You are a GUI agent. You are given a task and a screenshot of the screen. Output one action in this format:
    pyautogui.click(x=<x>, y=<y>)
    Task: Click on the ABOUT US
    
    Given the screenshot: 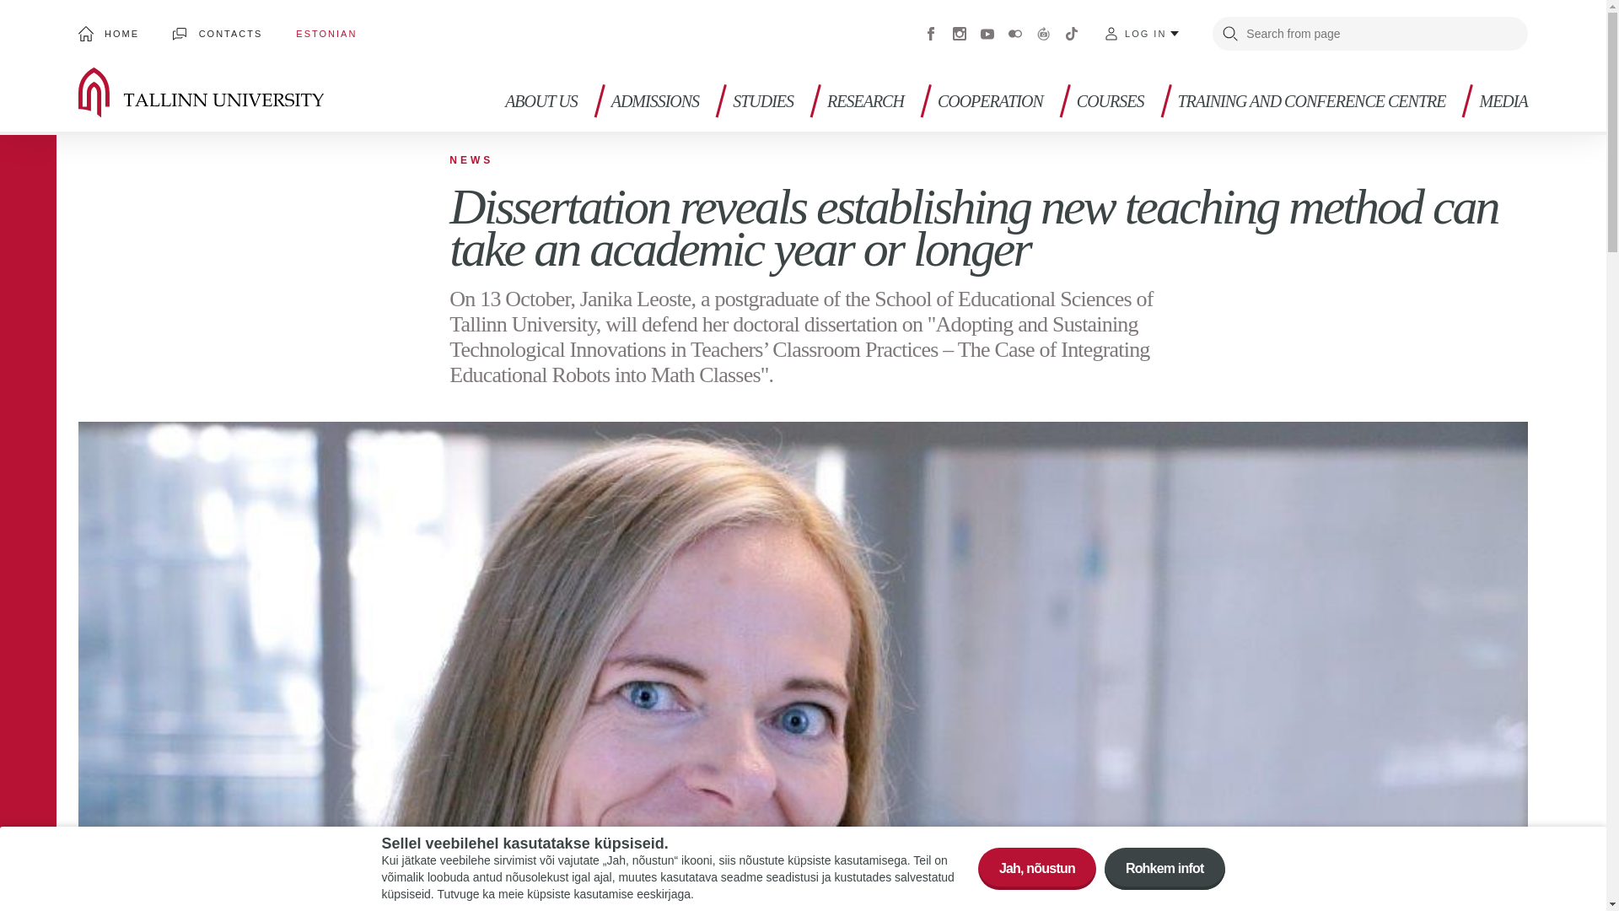 What is the action you would take?
    pyautogui.click(x=541, y=113)
    